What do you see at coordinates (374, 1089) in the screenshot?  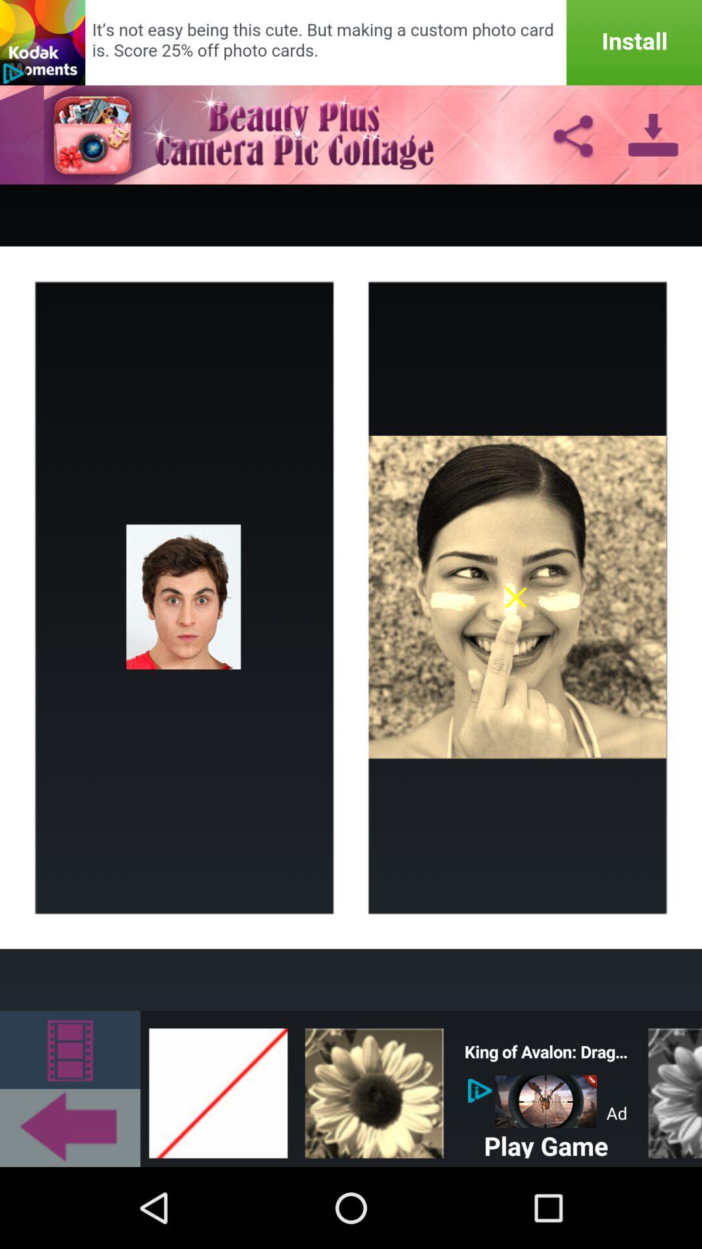 I see `select the bottom row of third image` at bounding box center [374, 1089].